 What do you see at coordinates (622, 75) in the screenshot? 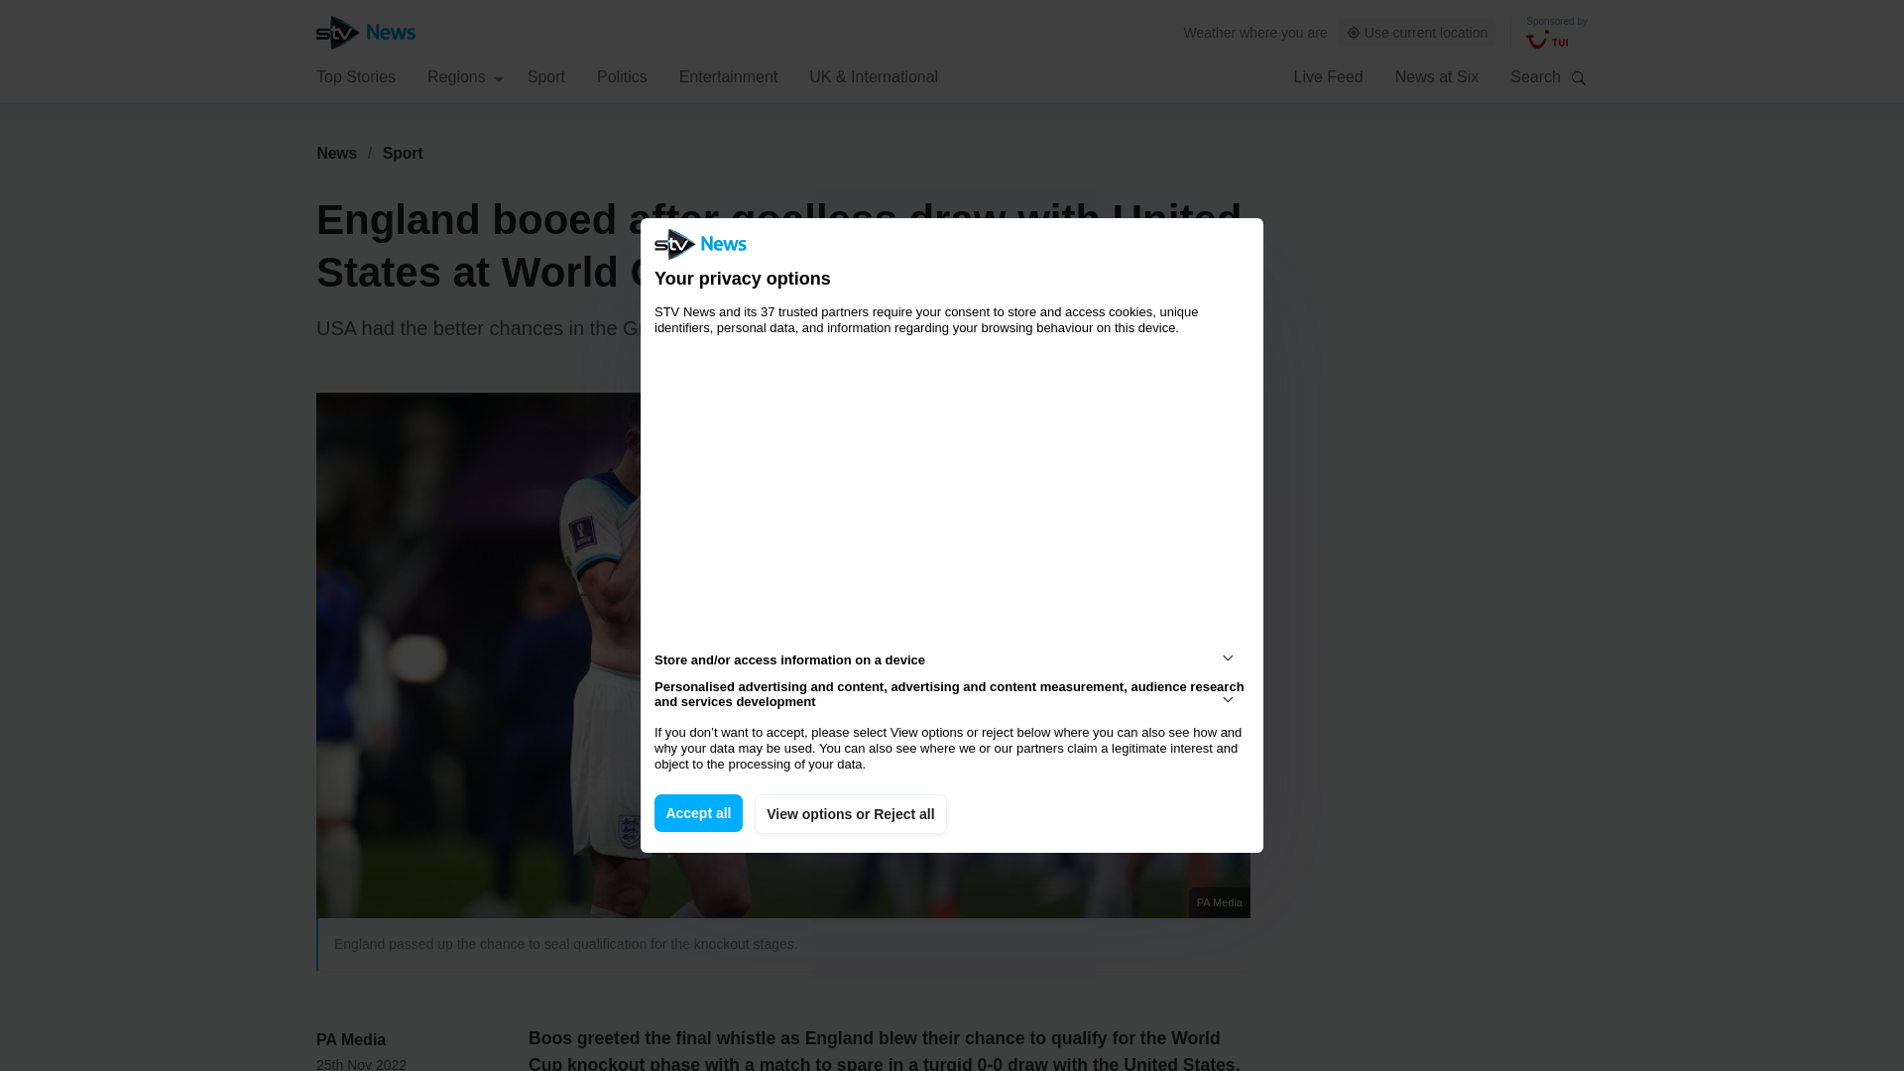
I see `Politics` at bounding box center [622, 75].